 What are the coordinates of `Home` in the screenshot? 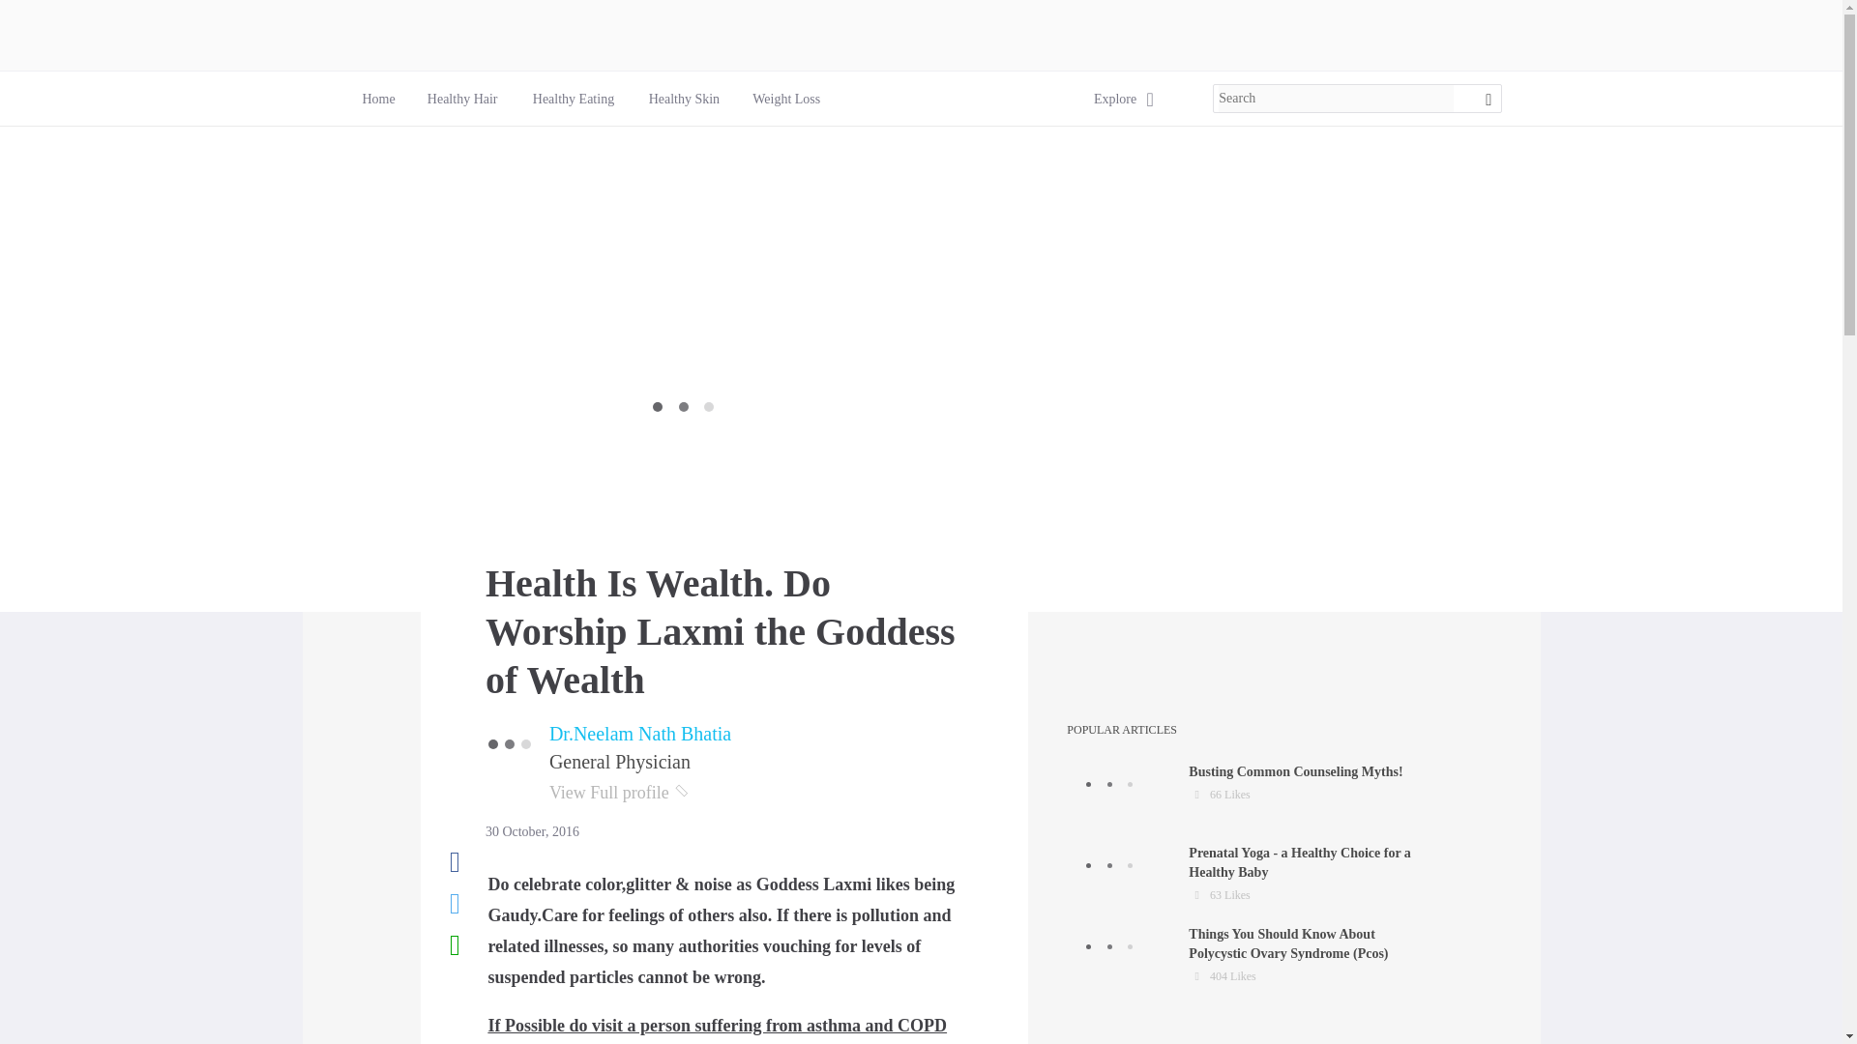 It's located at (462, 99).